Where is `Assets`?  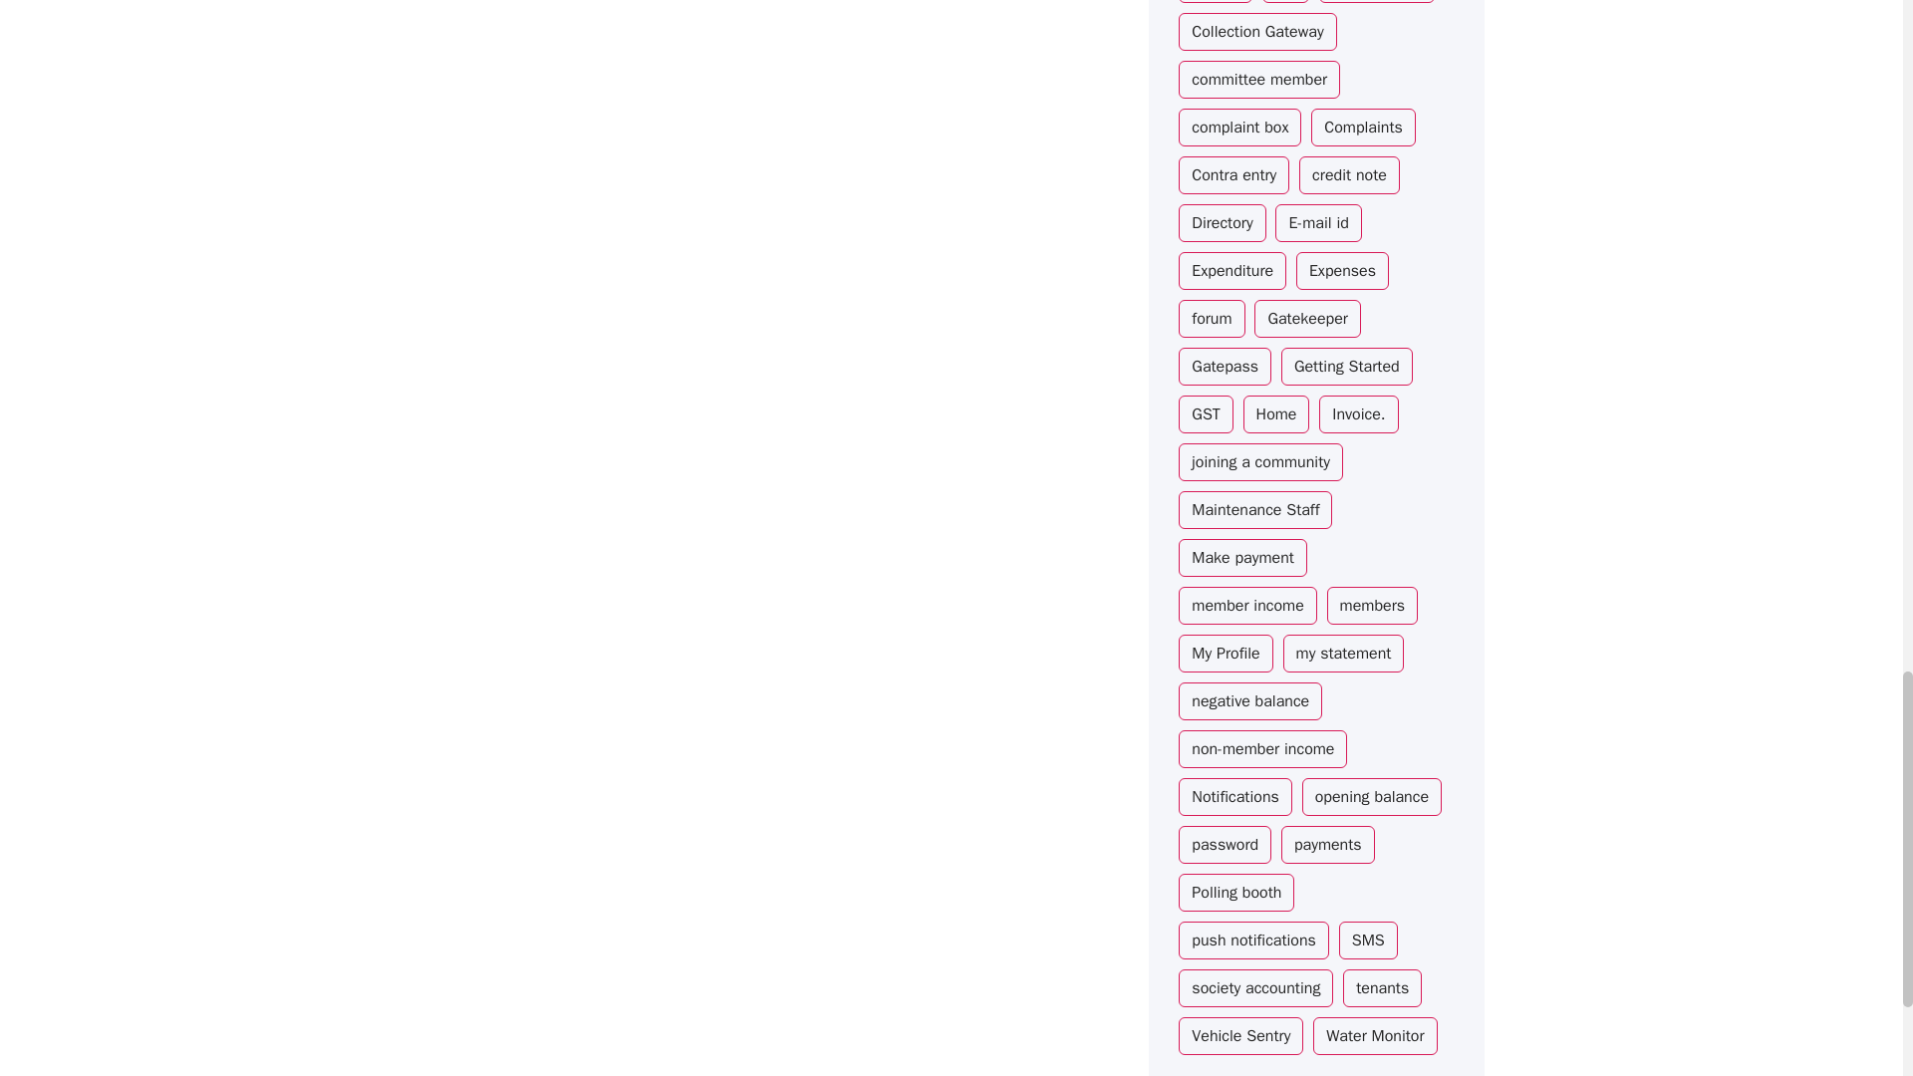 Assets is located at coordinates (1216, 2).